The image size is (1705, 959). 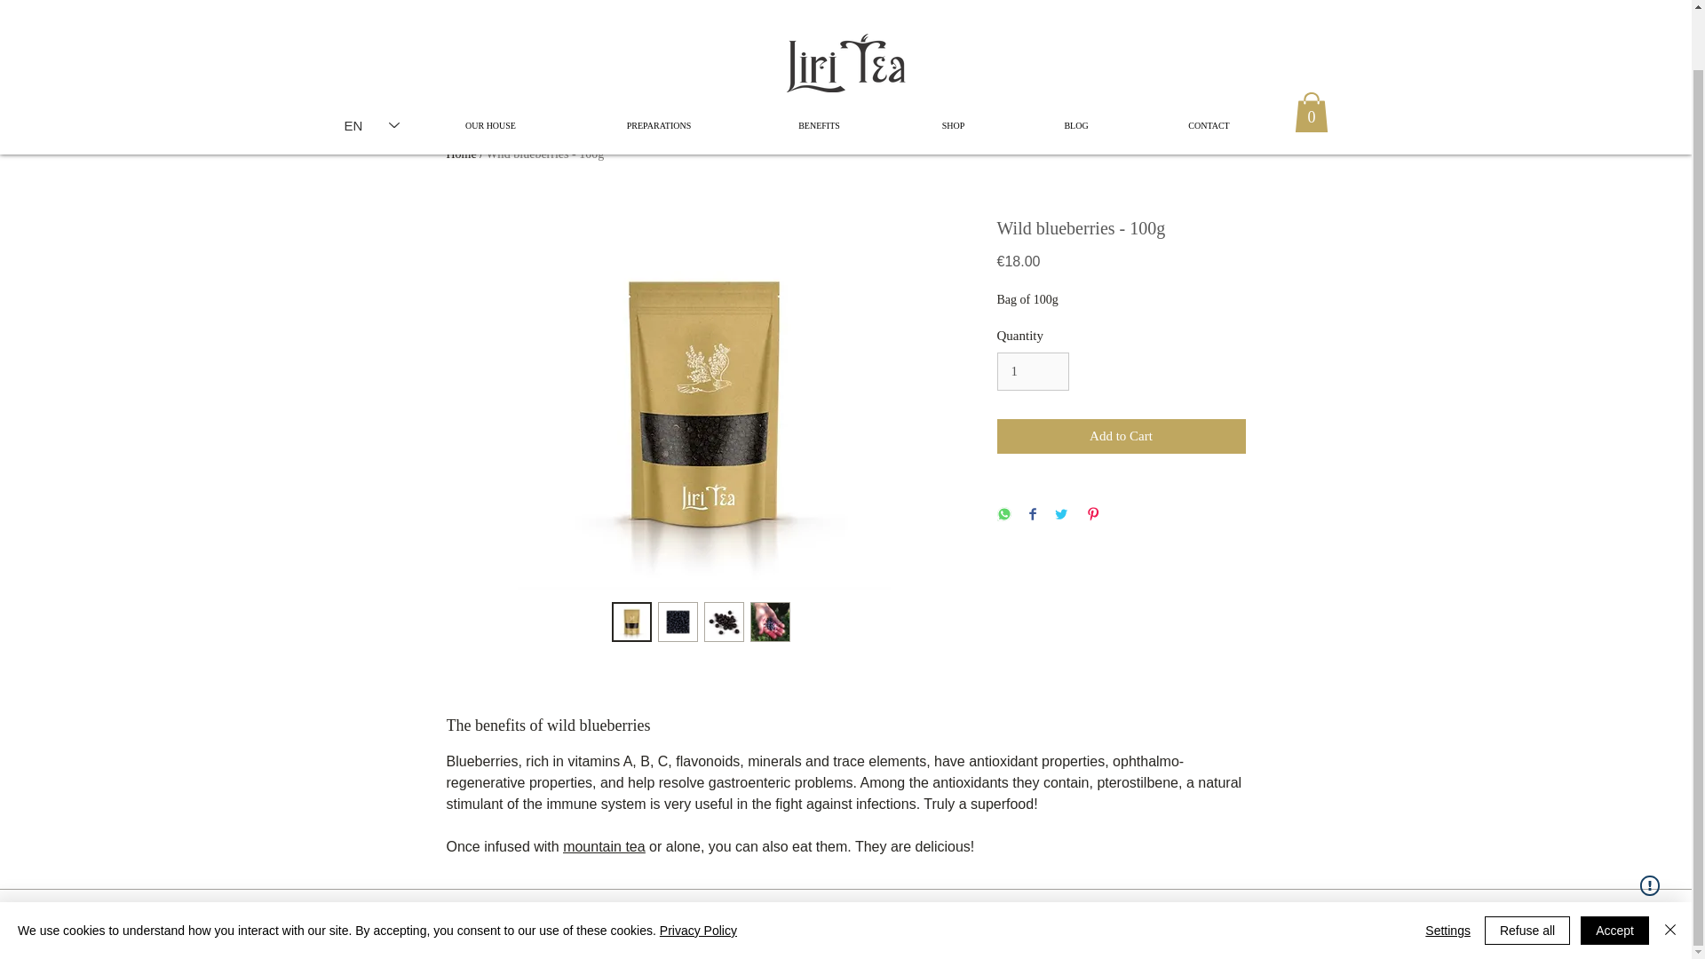 What do you see at coordinates (1076, 62) in the screenshot?
I see `BLOG` at bounding box center [1076, 62].